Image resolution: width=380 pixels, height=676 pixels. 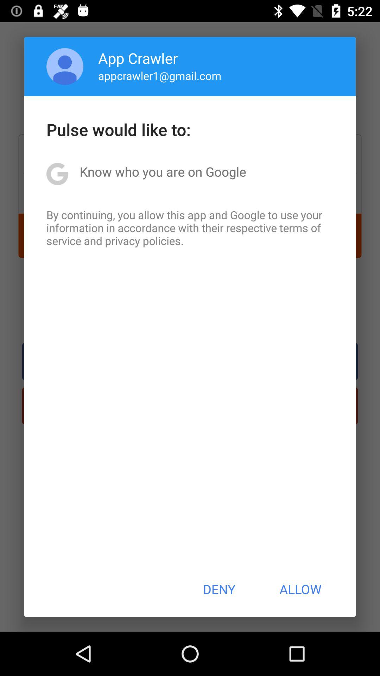 What do you see at coordinates (219, 589) in the screenshot?
I see `launch deny item` at bounding box center [219, 589].